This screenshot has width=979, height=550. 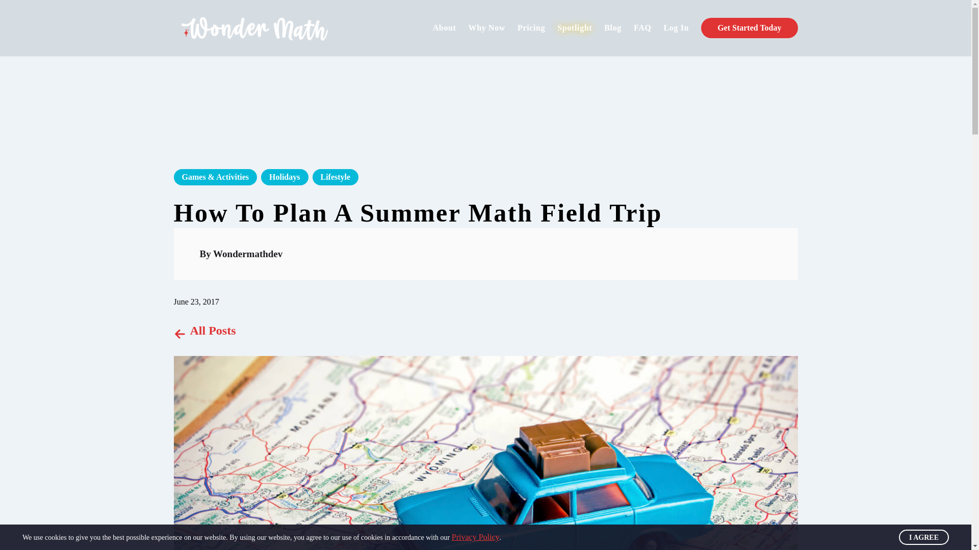 I want to click on Get Started Today, so click(x=749, y=28).